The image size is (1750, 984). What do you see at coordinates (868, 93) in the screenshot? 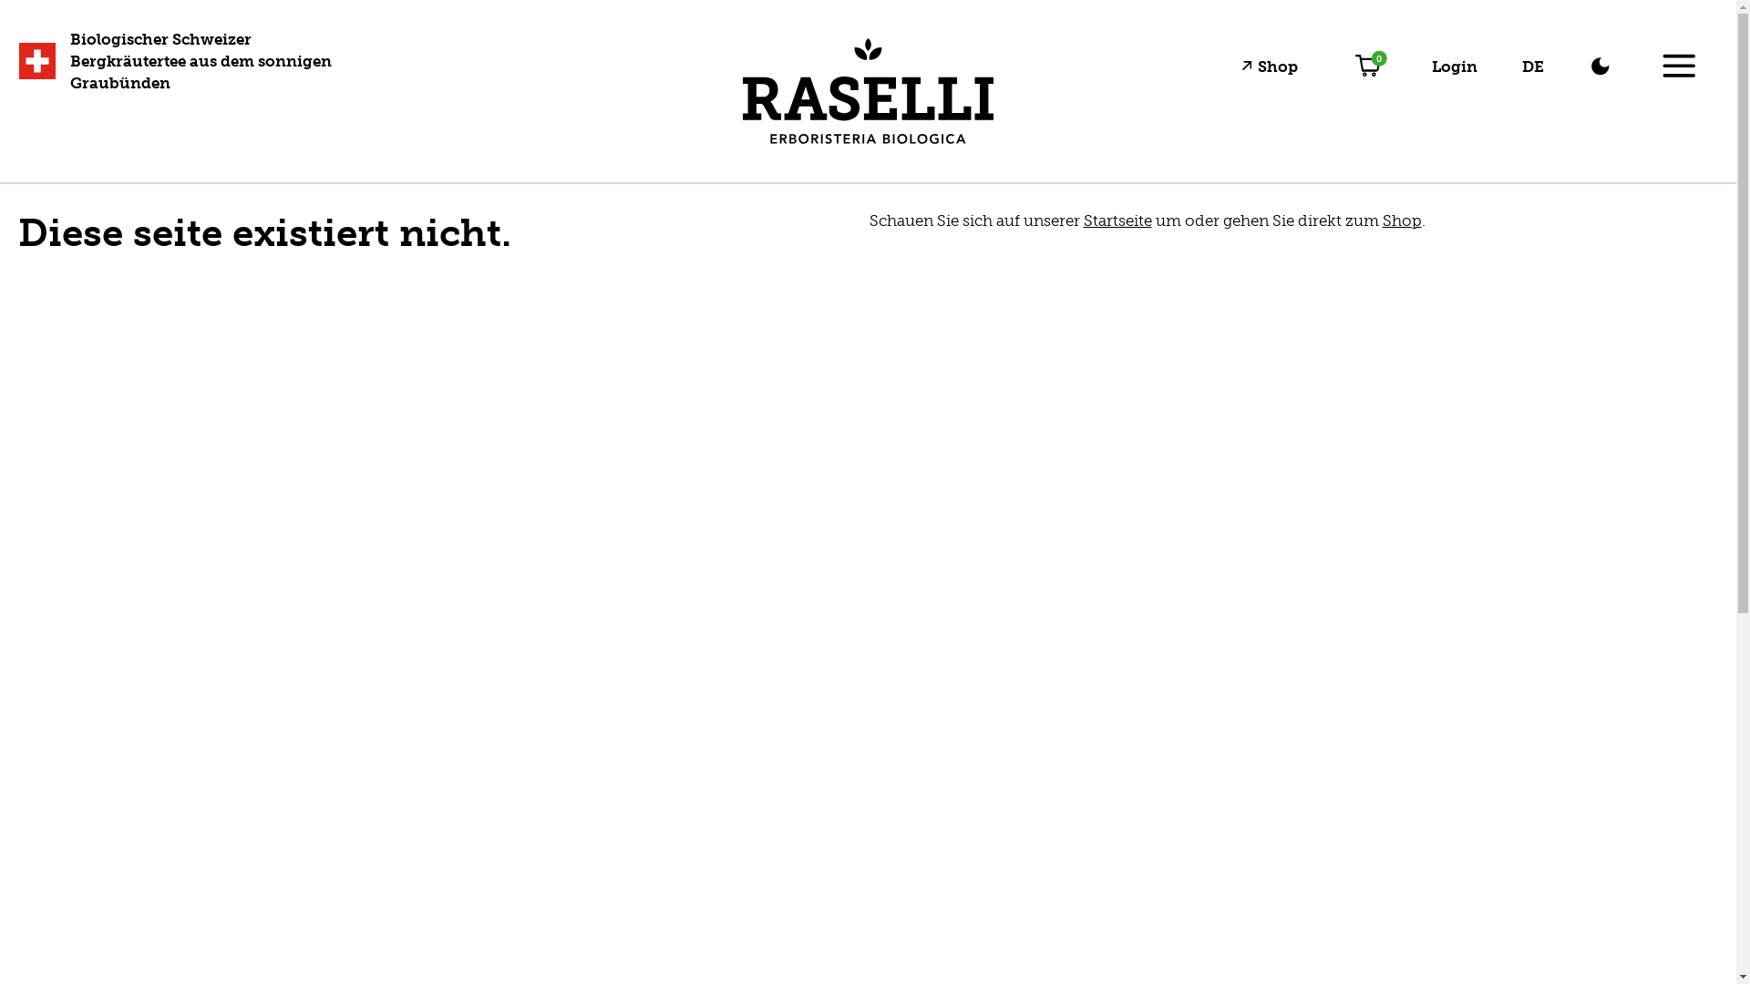
I see `Homepage` at bounding box center [868, 93].